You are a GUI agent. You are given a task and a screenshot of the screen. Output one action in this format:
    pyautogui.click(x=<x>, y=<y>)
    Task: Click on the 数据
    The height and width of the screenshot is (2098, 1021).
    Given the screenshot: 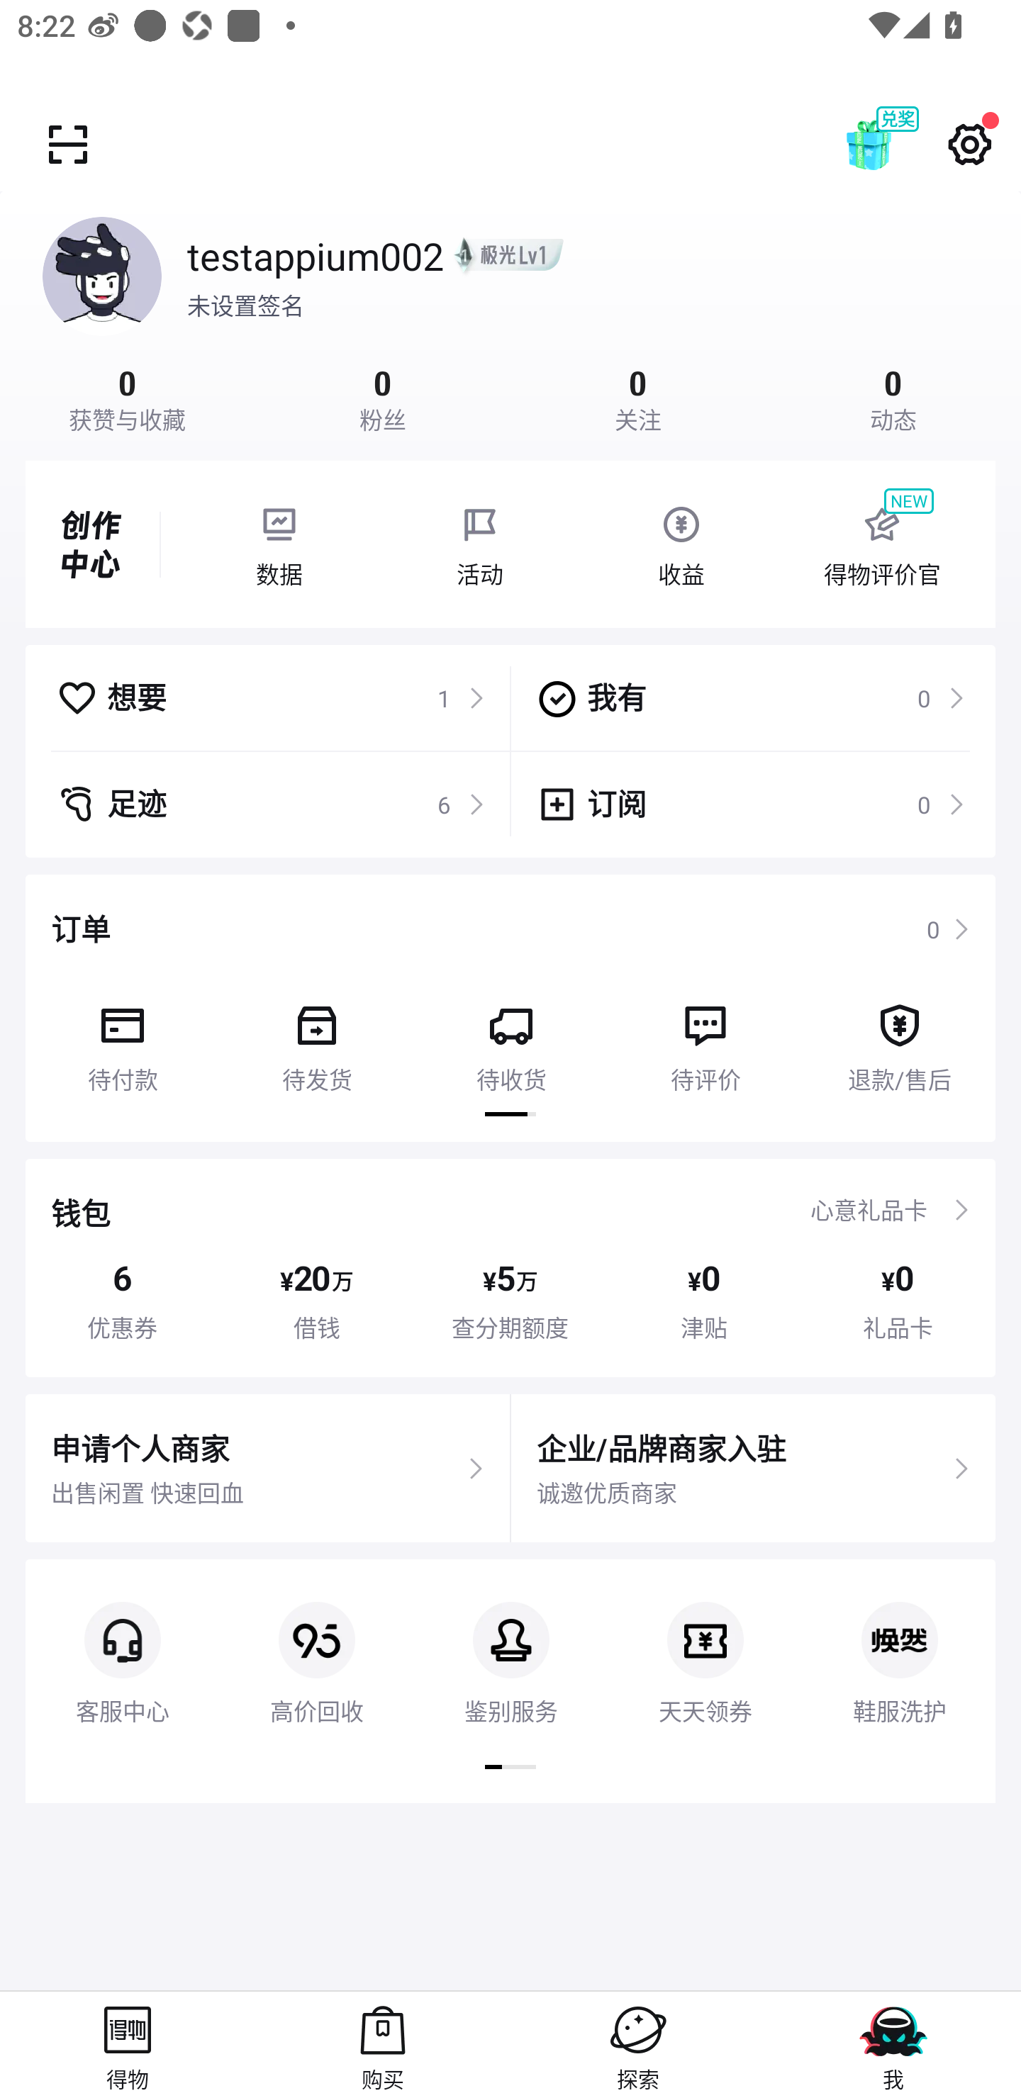 What is the action you would take?
    pyautogui.click(x=279, y=544)
    